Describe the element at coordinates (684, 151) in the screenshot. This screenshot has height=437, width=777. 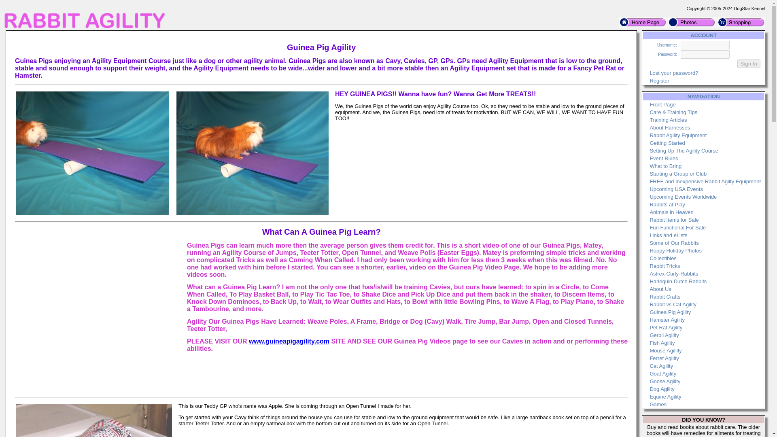
I see `Setting Up The Agility Course` at that location.